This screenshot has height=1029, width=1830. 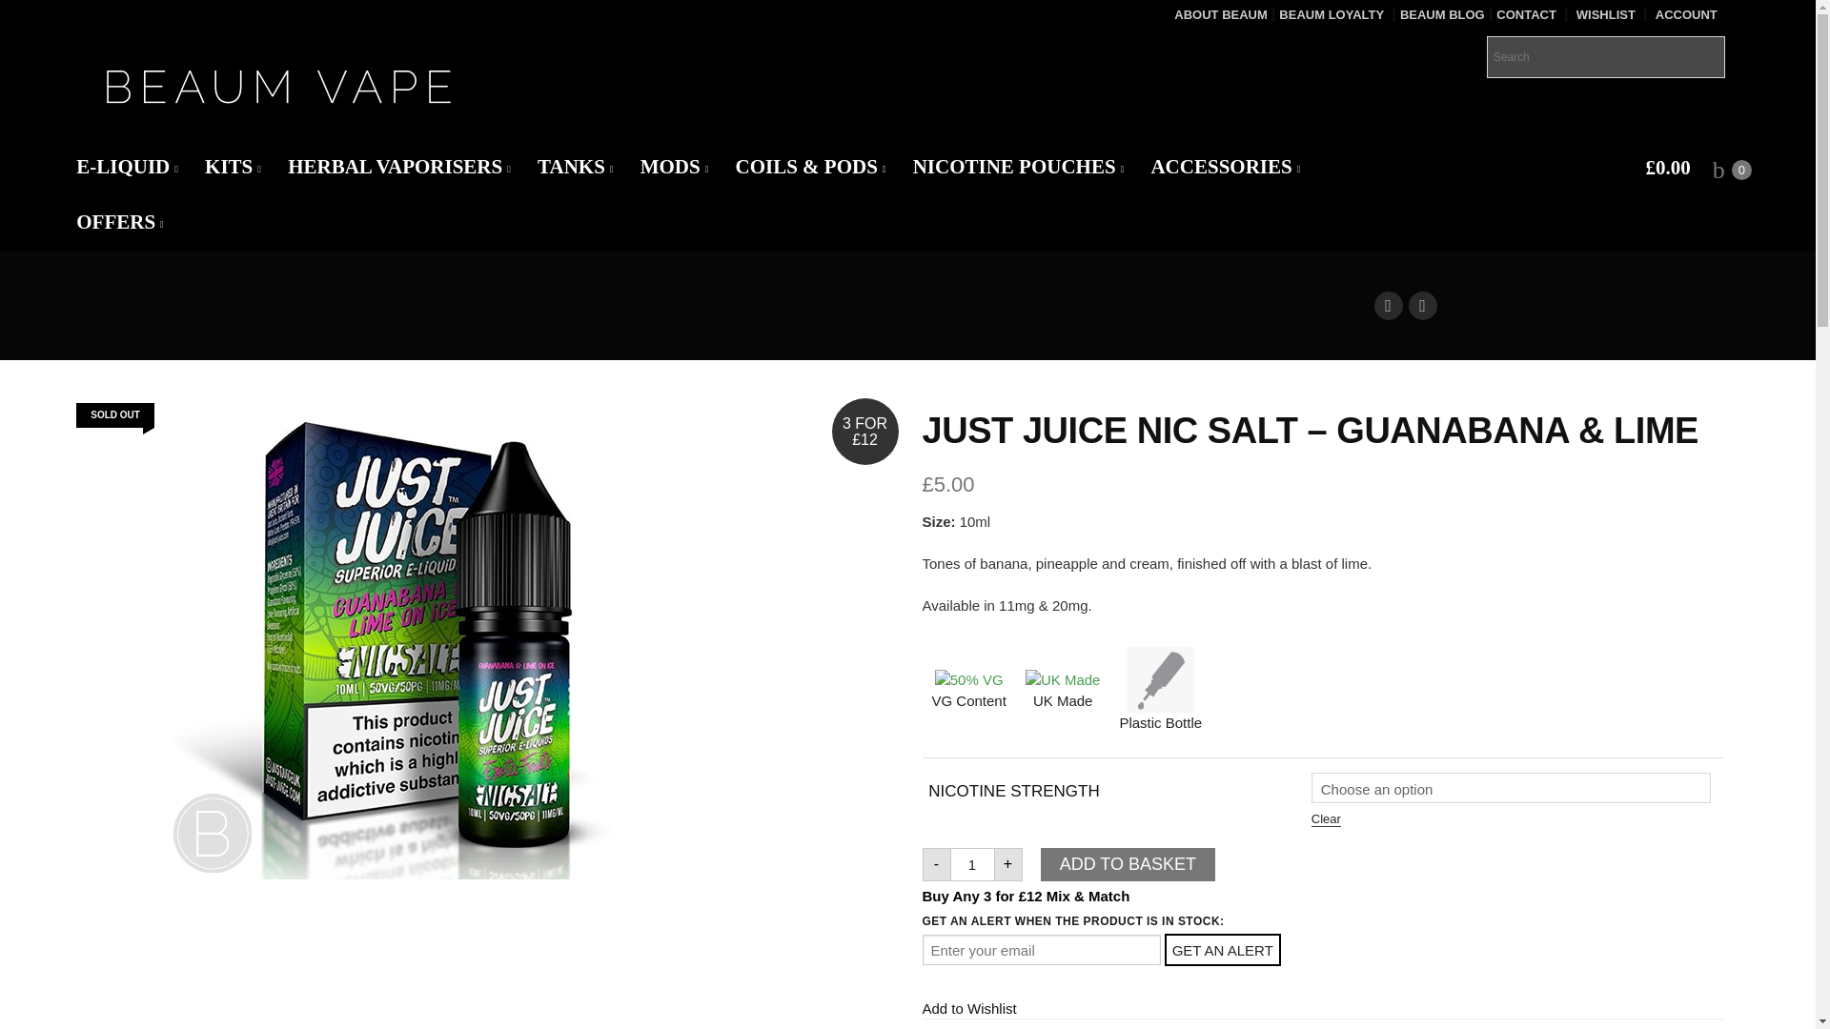 What do you see at coordinates (972, 863) in the screenshot?
I see `1` at bounding box center [972, 863].